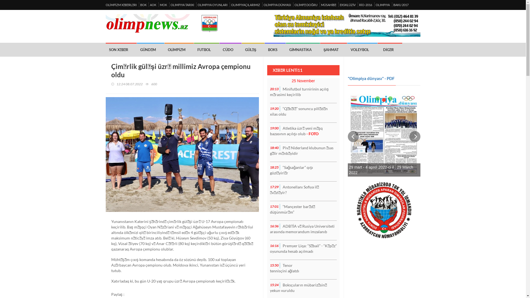  I want to click on Next, so click(415, 136).